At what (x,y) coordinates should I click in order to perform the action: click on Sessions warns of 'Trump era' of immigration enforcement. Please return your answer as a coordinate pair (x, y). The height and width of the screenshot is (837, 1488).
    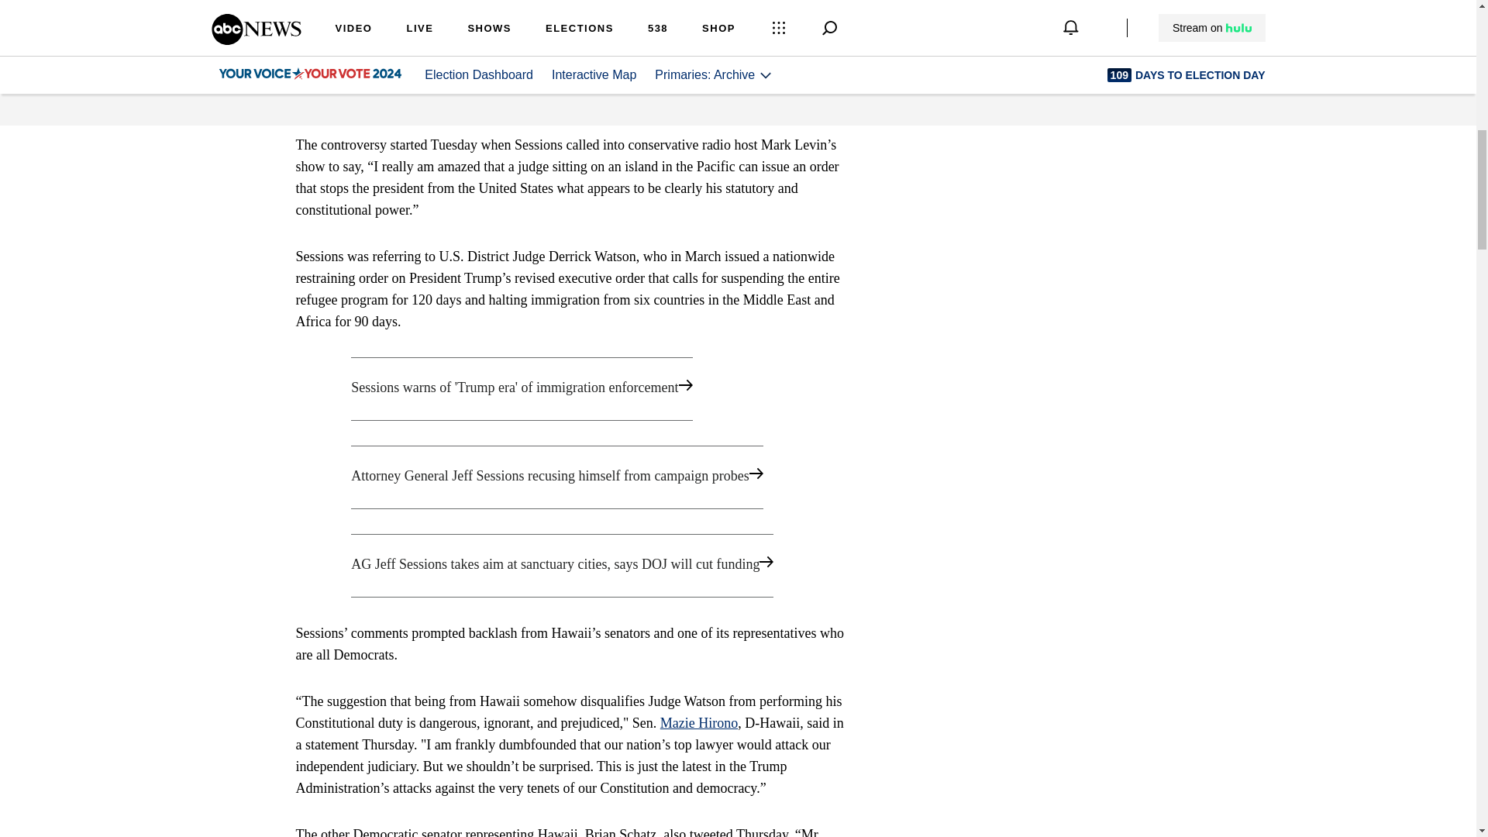
    Looking at the image, I should click on (573, 389).